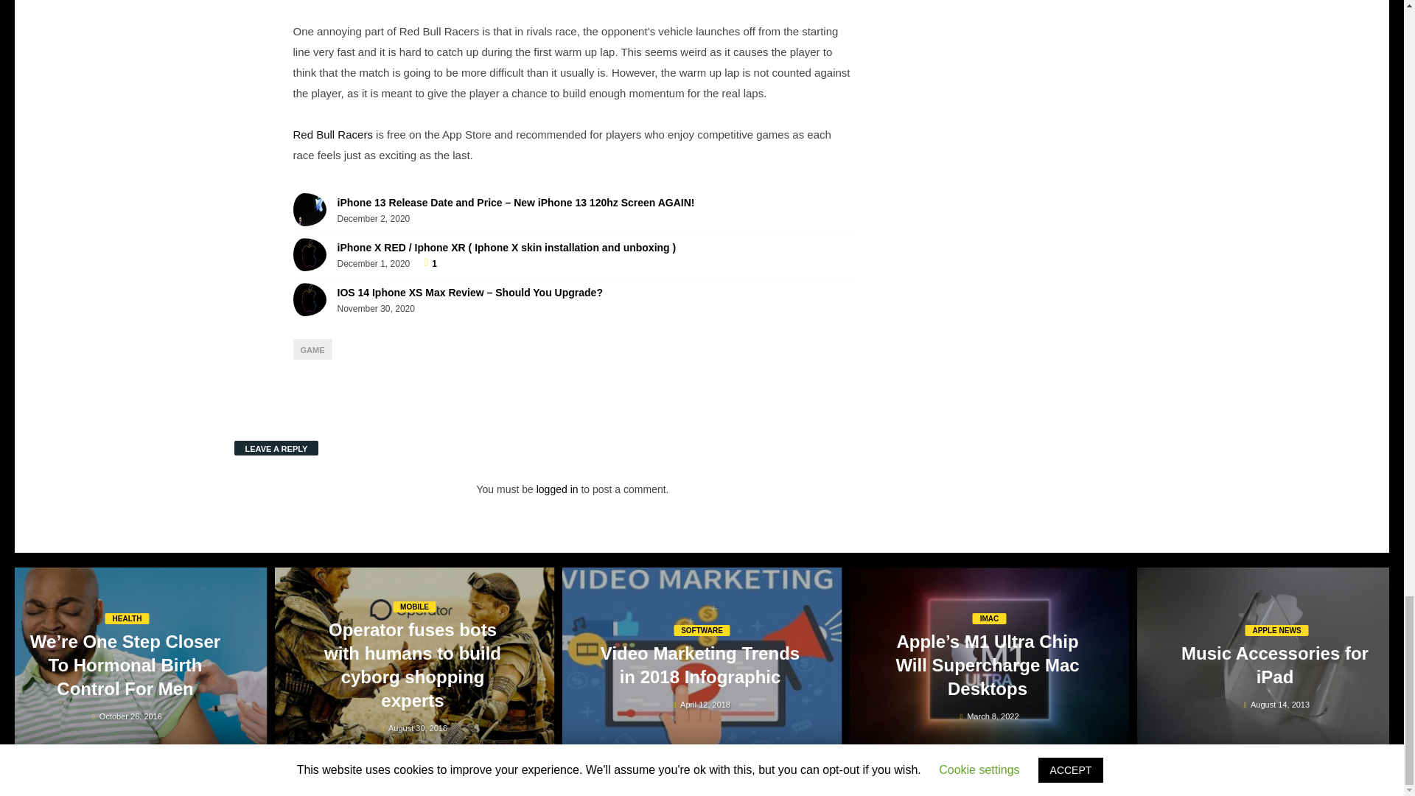 This screenshot has height=796, width=1415. I want to click on GAME, so click(312, 349).